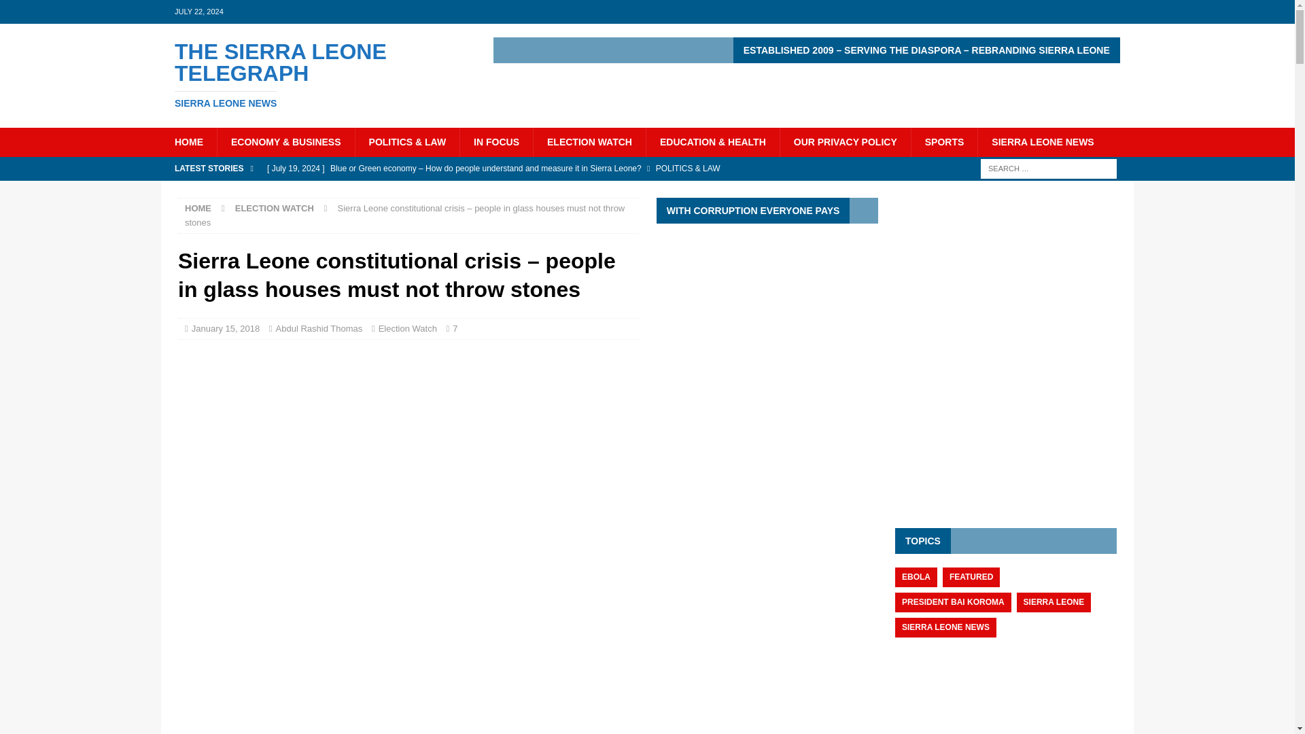  Describe the element at coordinates (1042, 141) in the screenshot. I see `SIERRA LEONE NEWS` at that location.